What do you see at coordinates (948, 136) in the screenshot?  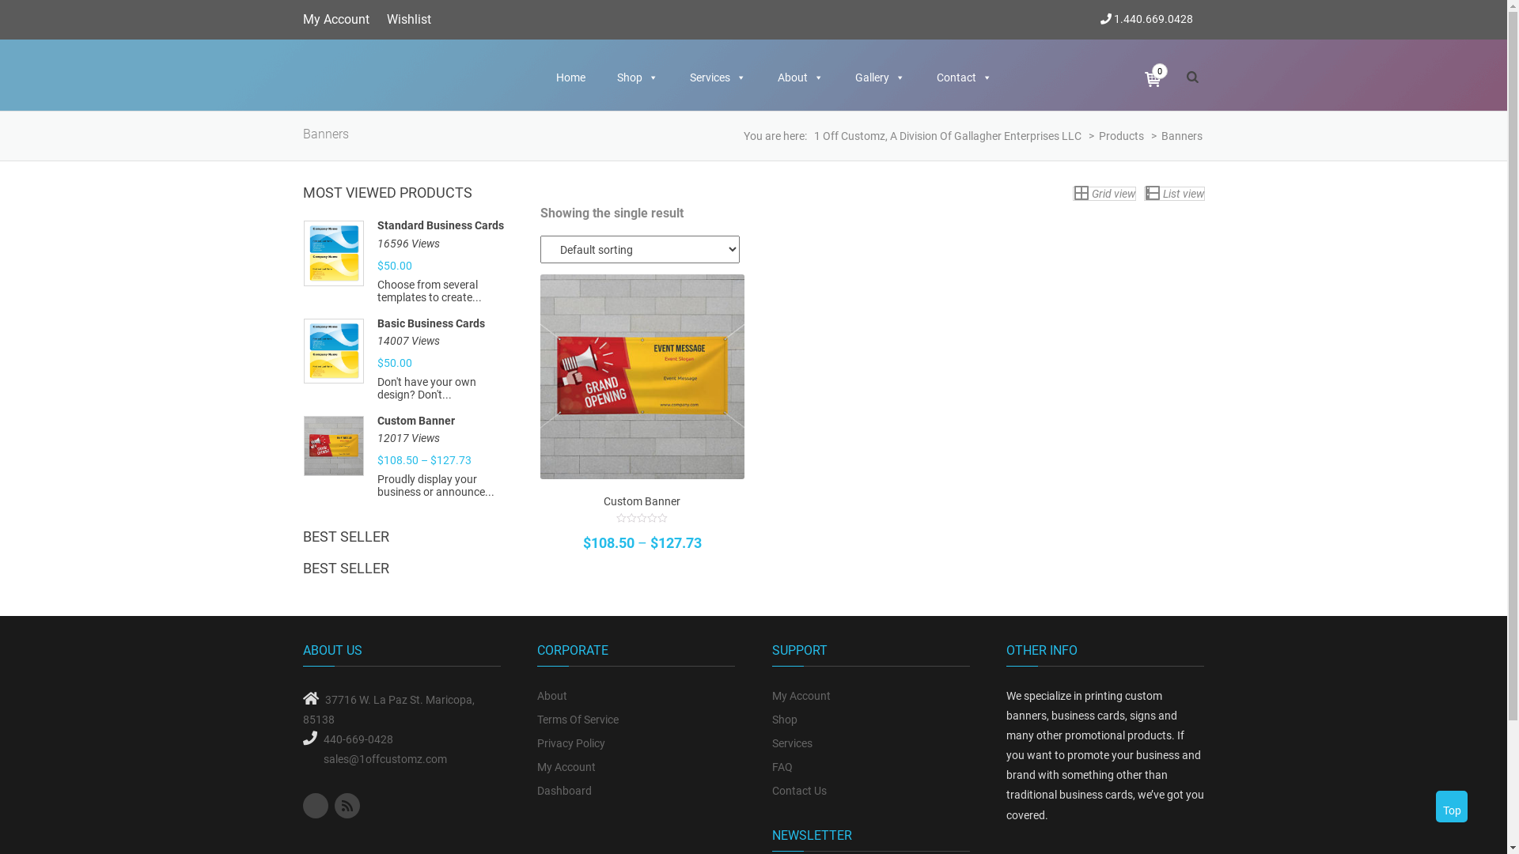 I see `1 Off Customz, A Division Of Gallagher Enterprises LLC` at bounding box center [948, 136].